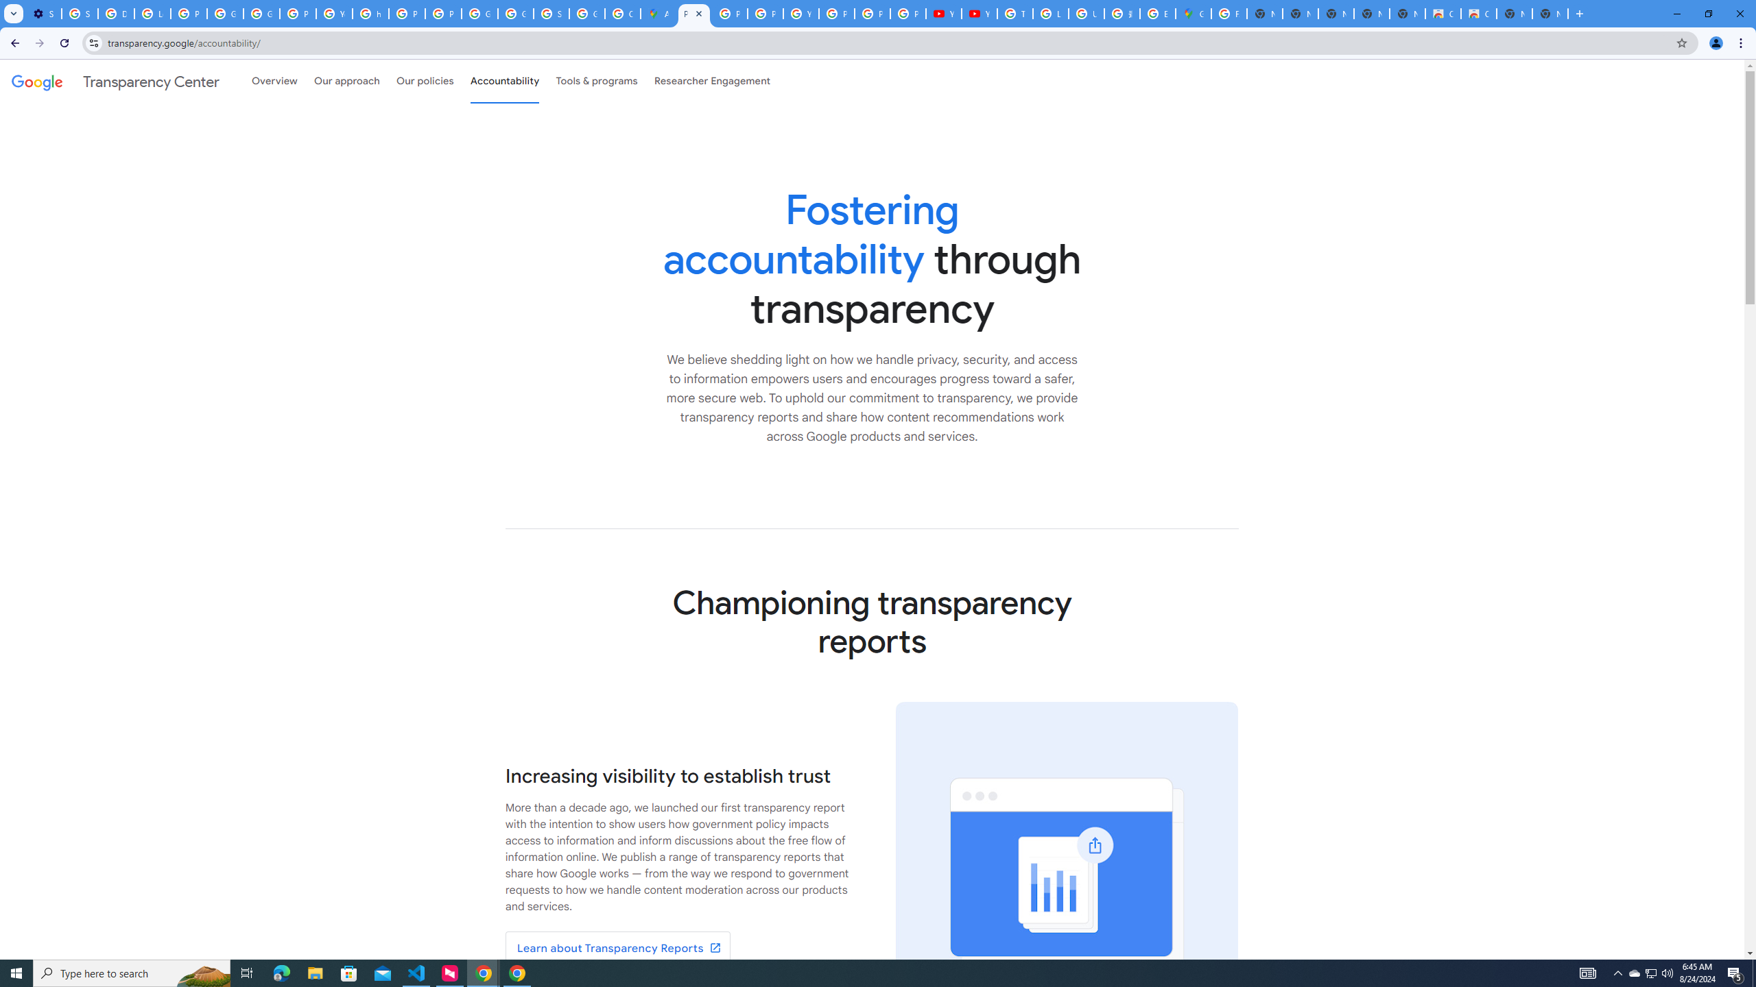 The image size is (1756, 987). What do you see at coordinates (115, 14) in the screenshot?
I see `Delete photos & videos - Computer - Google Photos Help` at bounding box center [115, 14].